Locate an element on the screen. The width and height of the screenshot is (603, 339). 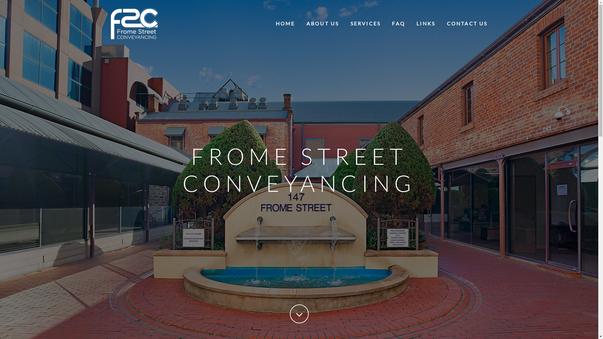
HOME is located at coordinates (285, 23).